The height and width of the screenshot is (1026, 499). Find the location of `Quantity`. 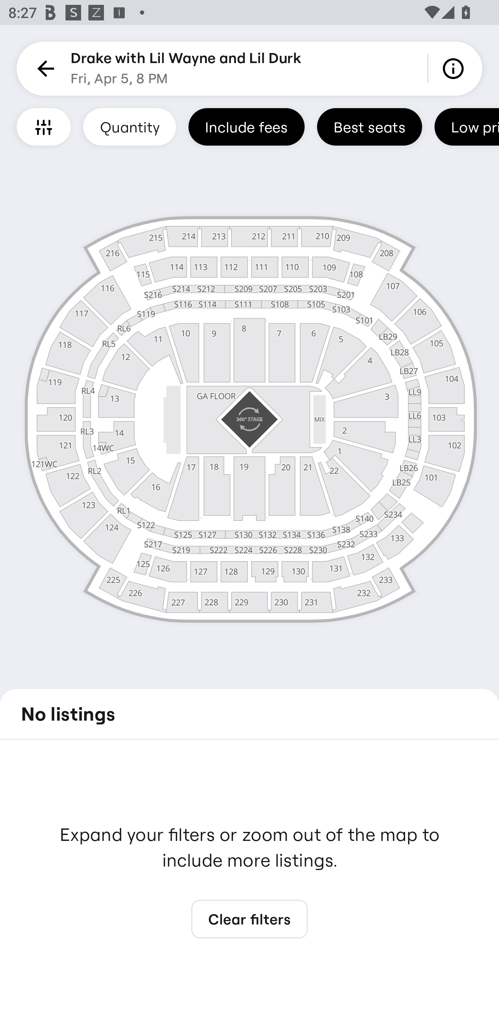

Quantity is located at coordinates (130, 127).